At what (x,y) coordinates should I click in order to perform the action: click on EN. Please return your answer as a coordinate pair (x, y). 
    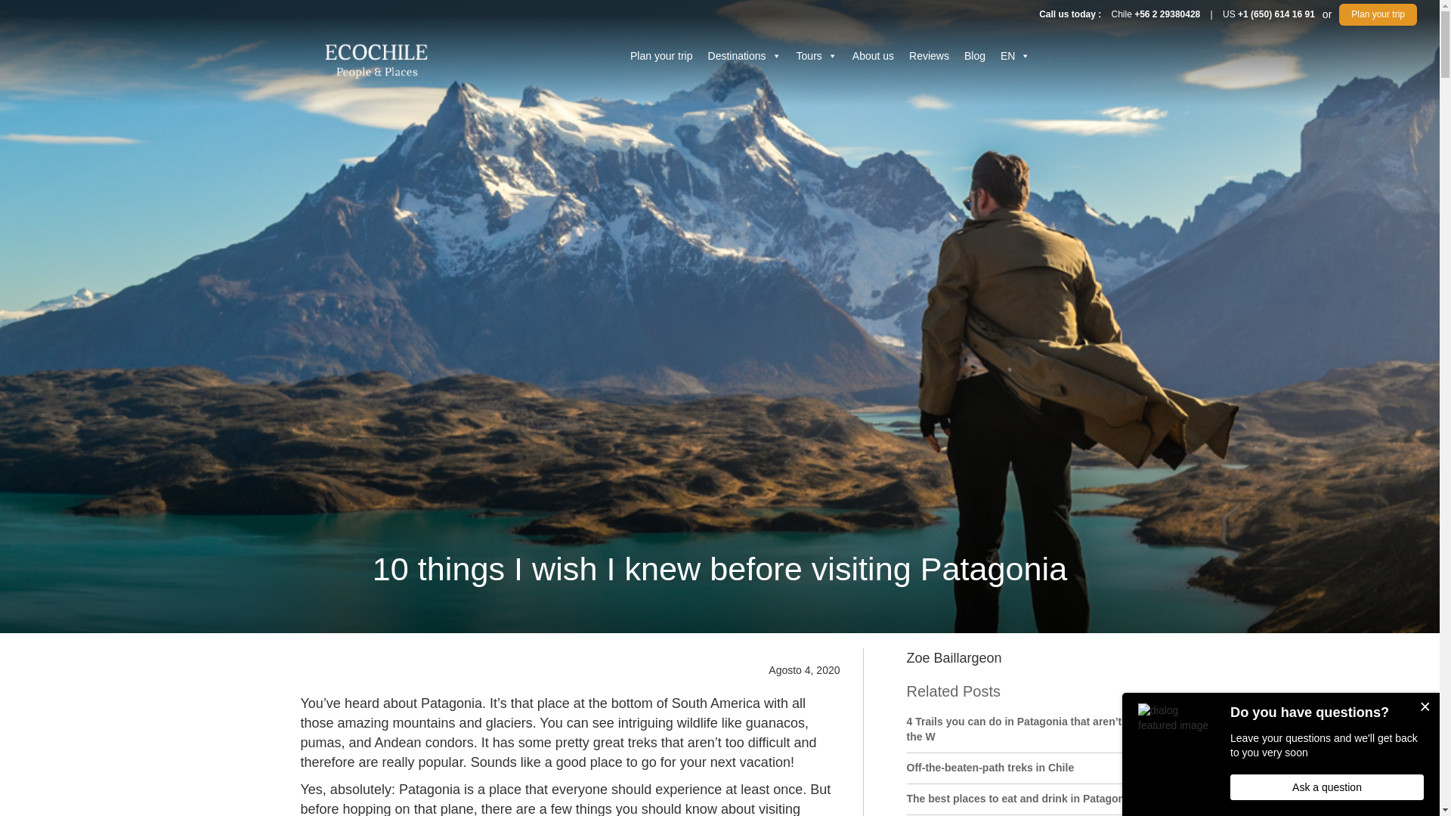
    Looking at the image, I should click on (1014, 51).